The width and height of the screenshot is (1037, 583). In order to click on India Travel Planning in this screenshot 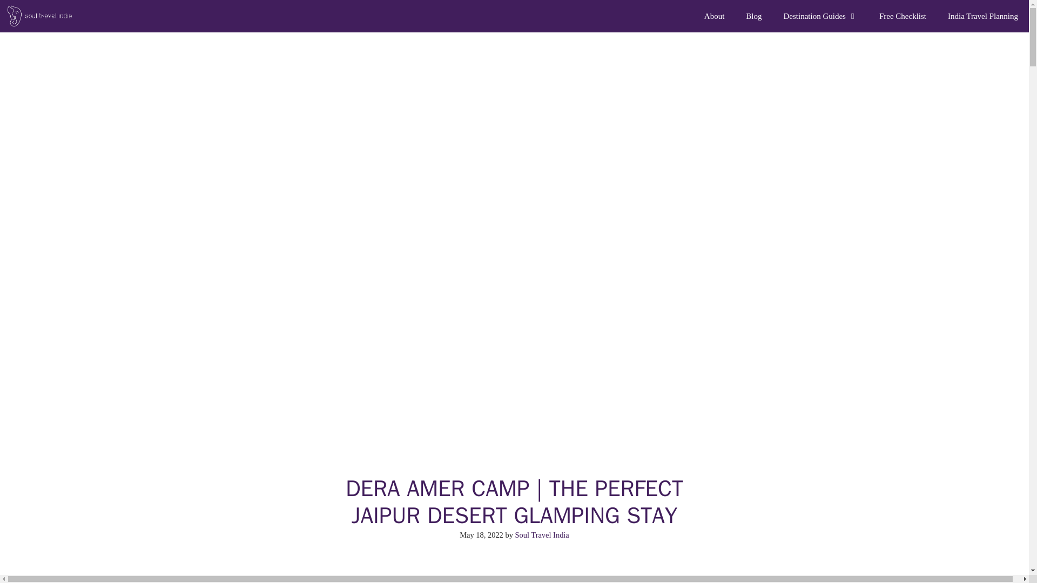, I will do `click(983, 16)`.